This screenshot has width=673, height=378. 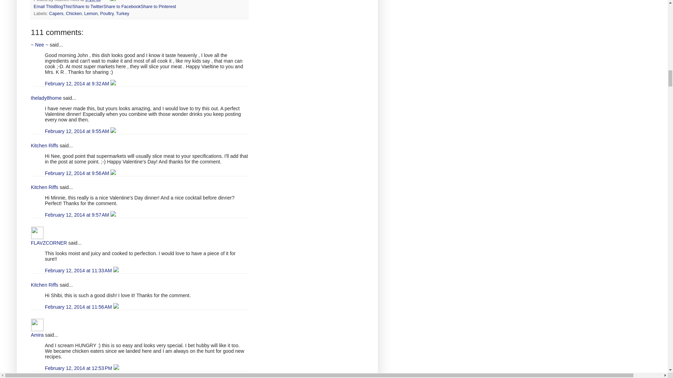 What do you see at coordinates (91, 14) in the screenshot?
I see `Lemon` at bounding box center [91, 14].